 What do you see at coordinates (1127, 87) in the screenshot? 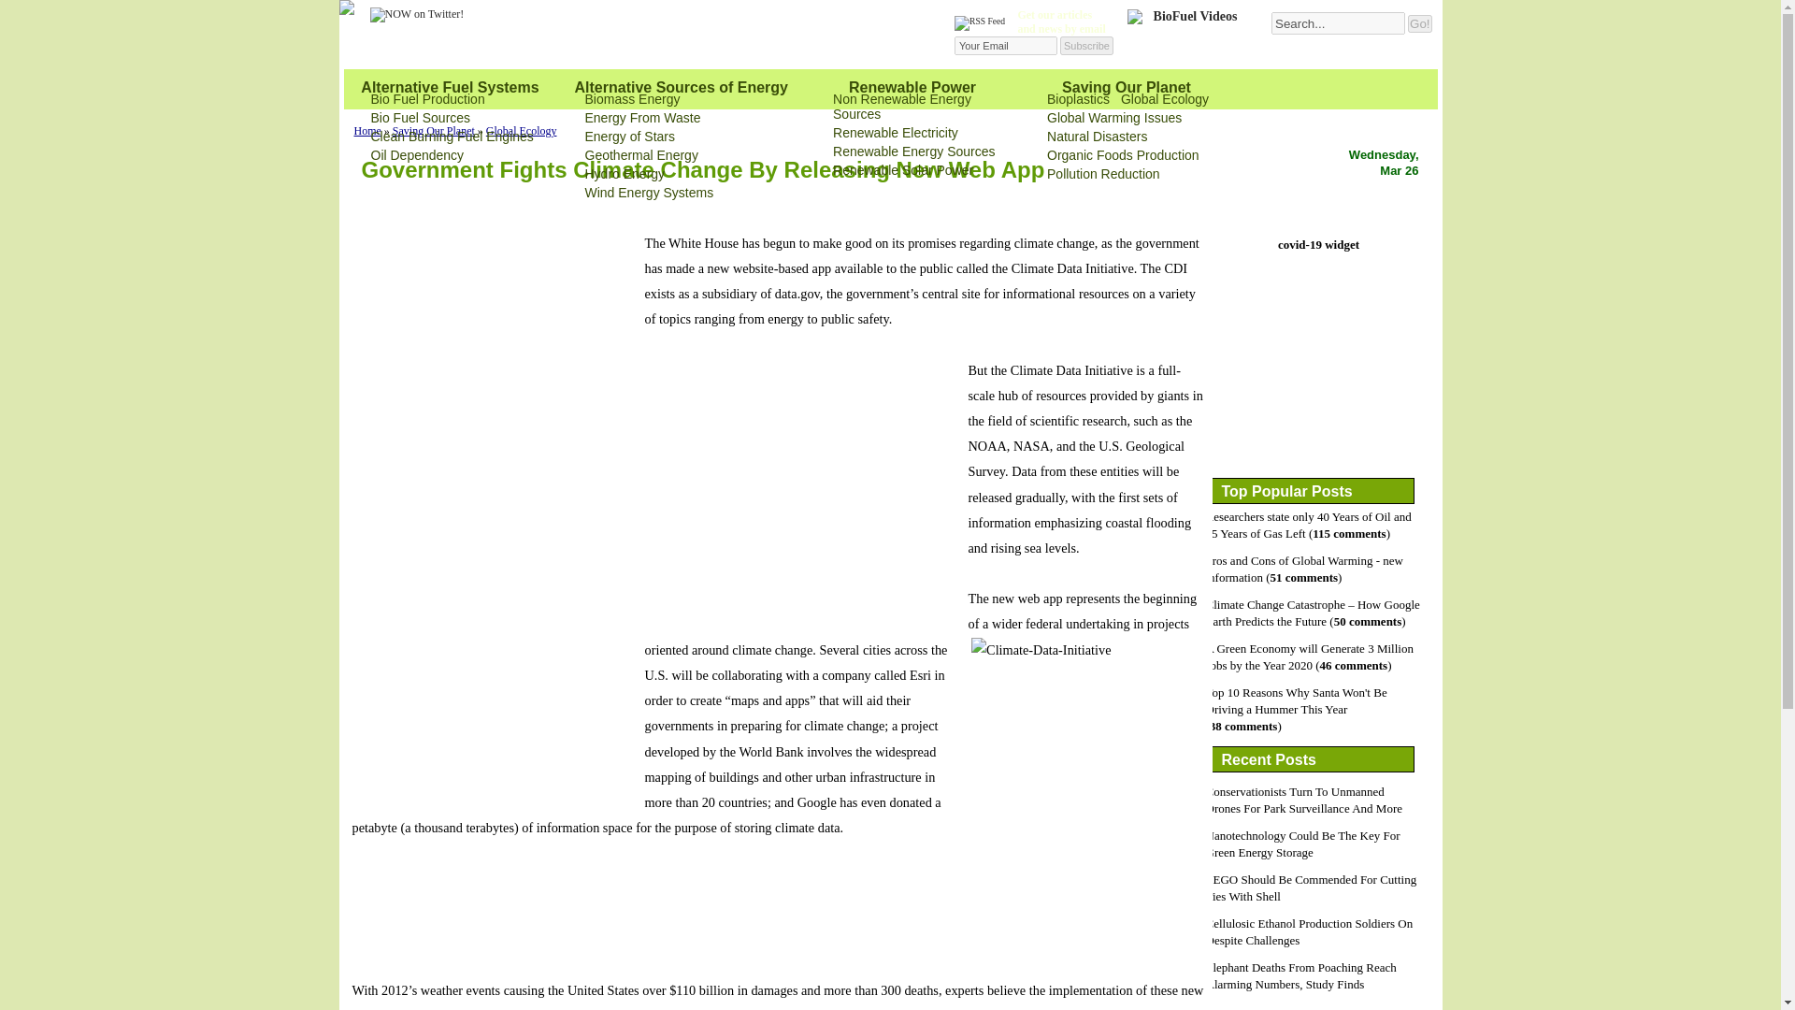
I see `Saving Our Planet` at bounding box center [1127, 87].